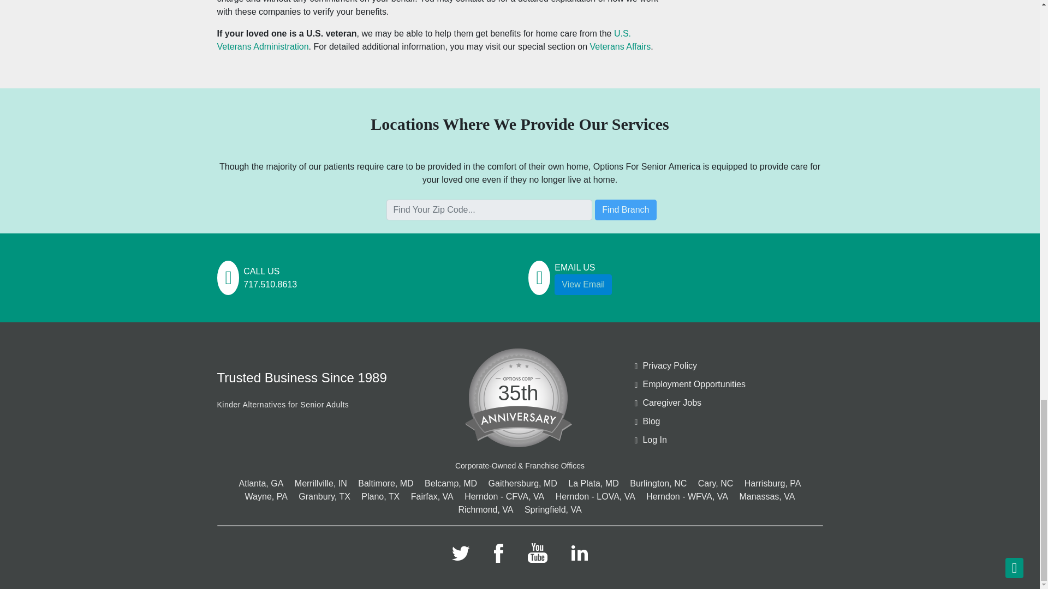 The image size is (1048, 589). Describe the element at coordinates (730, 384) in the screenshot. I see `Employment Opportunities` at that location.